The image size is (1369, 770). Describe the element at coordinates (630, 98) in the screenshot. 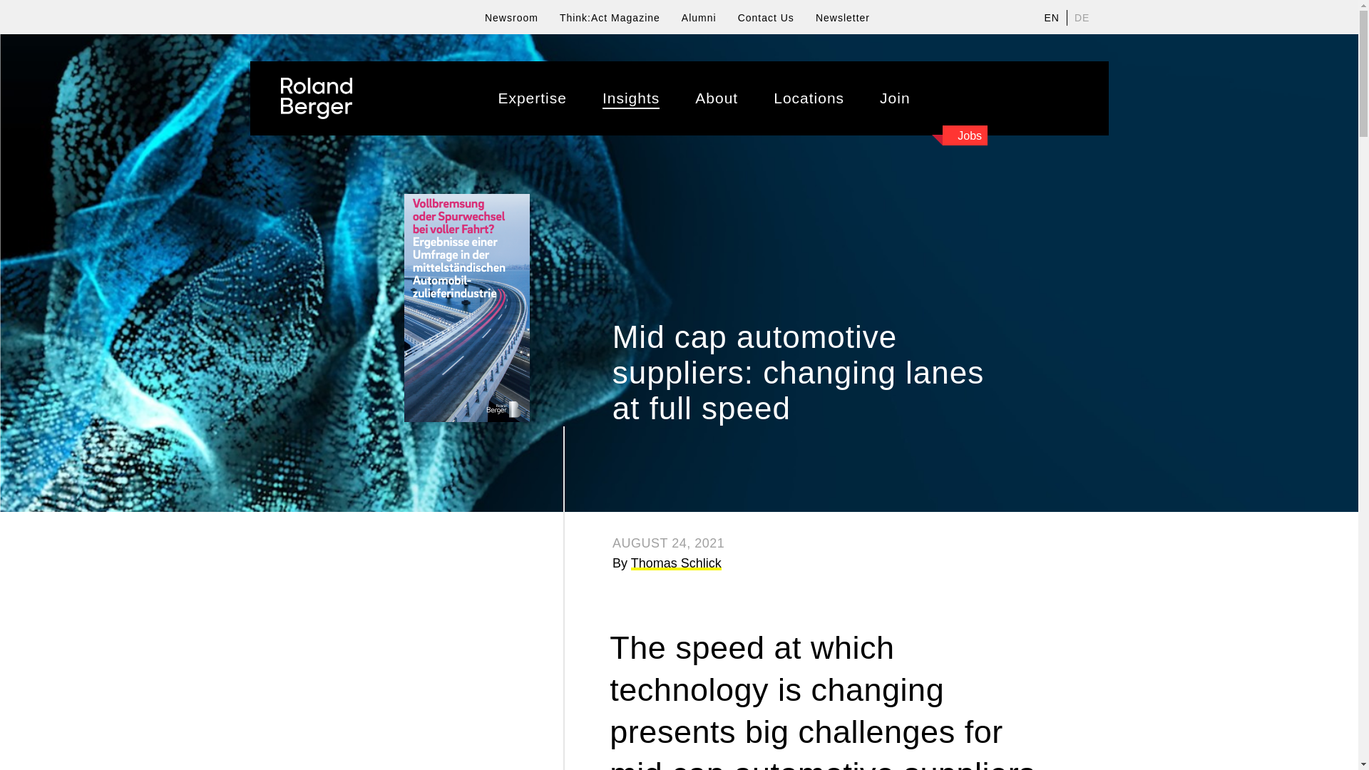

I see `Insights` at that location.